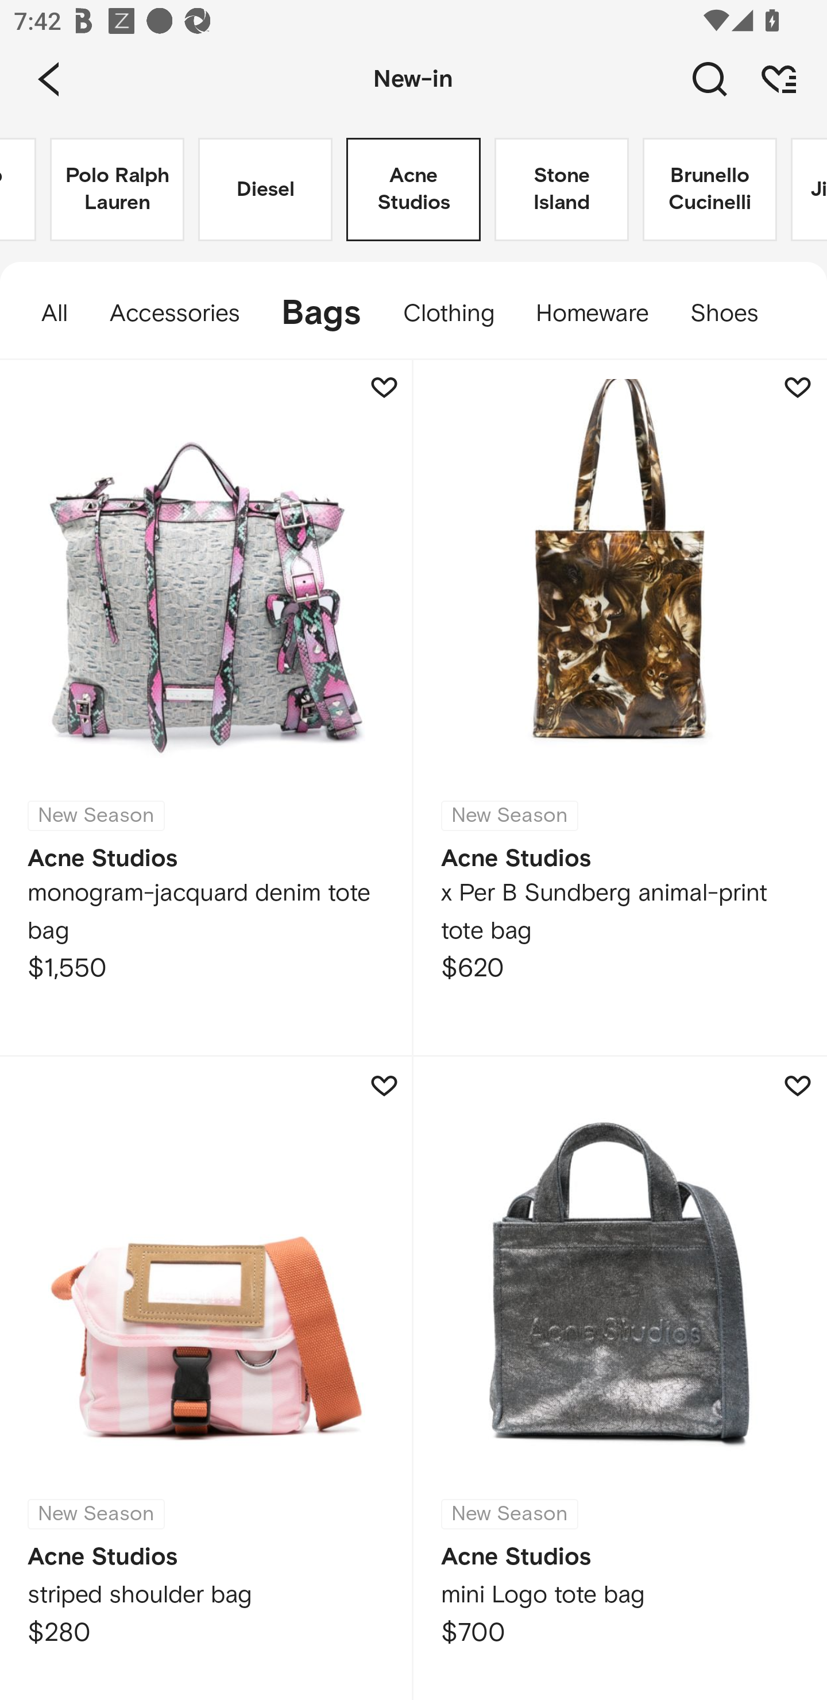 The height and width of the screenshot is (1700, 827). Describe the element at coordinates (449, 314) in the screenshot. I see `Clothing` at that location.